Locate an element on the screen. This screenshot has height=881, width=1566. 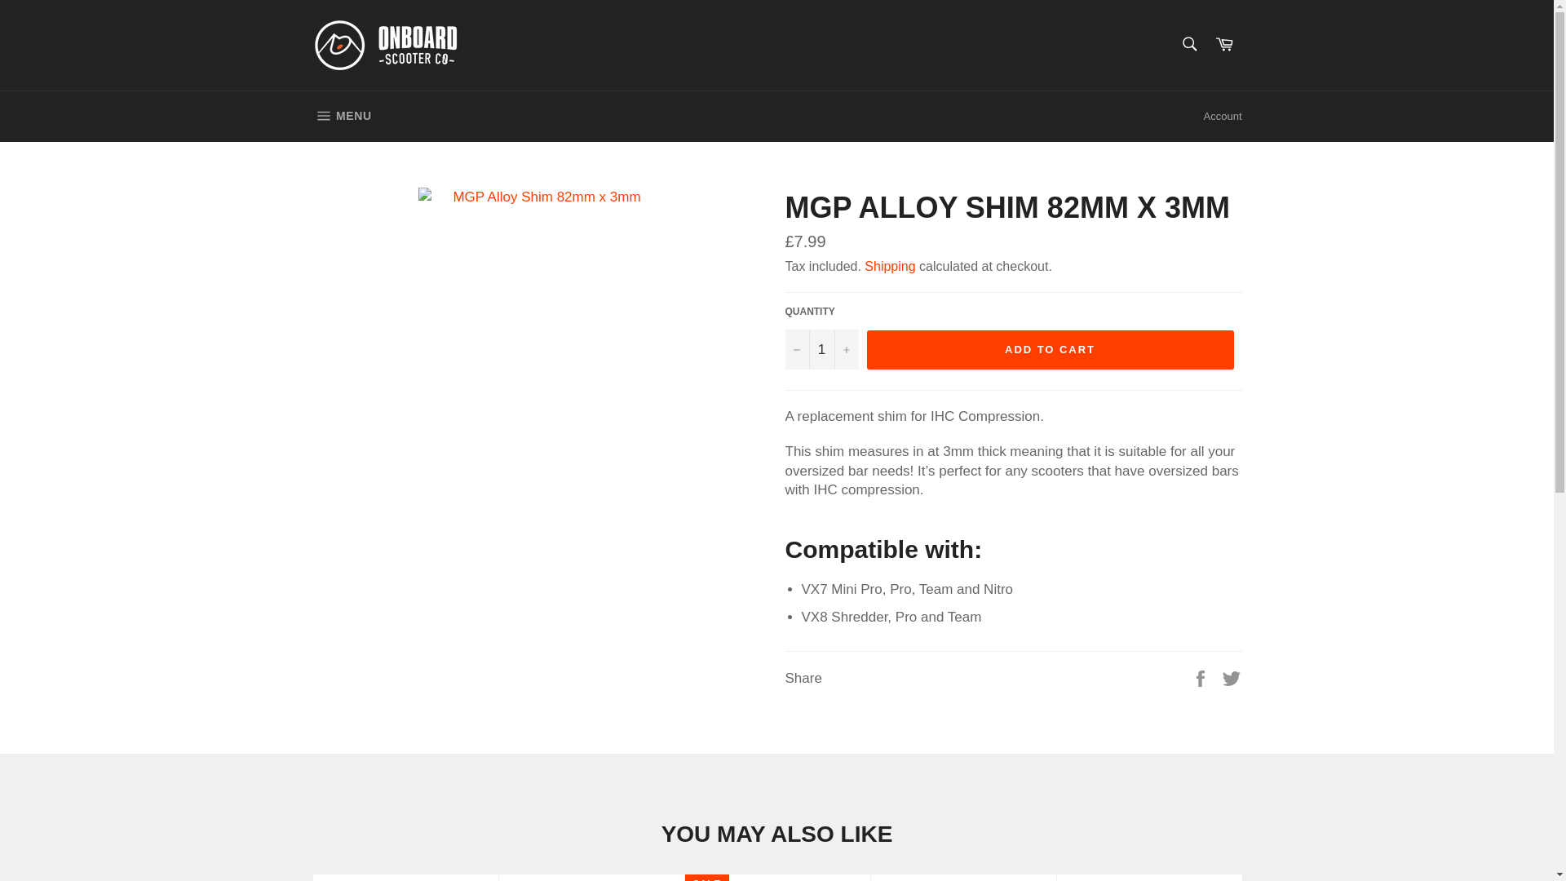
Search is located at coordinates (1188, 44).